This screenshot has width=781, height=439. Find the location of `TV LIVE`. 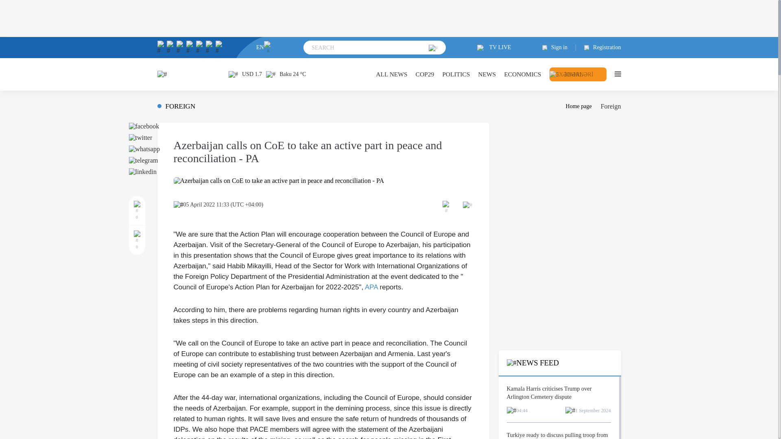

TV LIVE is located at coordinates (494, 48).